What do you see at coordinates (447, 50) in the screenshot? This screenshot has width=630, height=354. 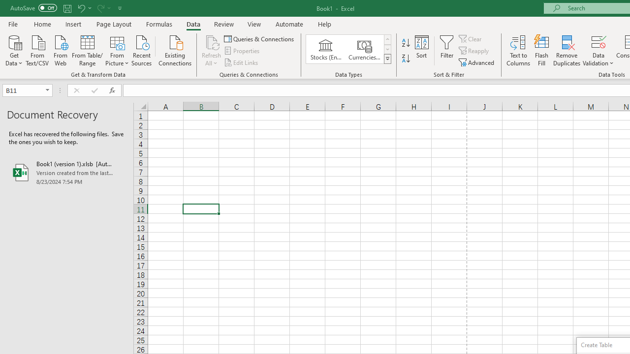 I see `Filter` at bounding box center [447, 50].